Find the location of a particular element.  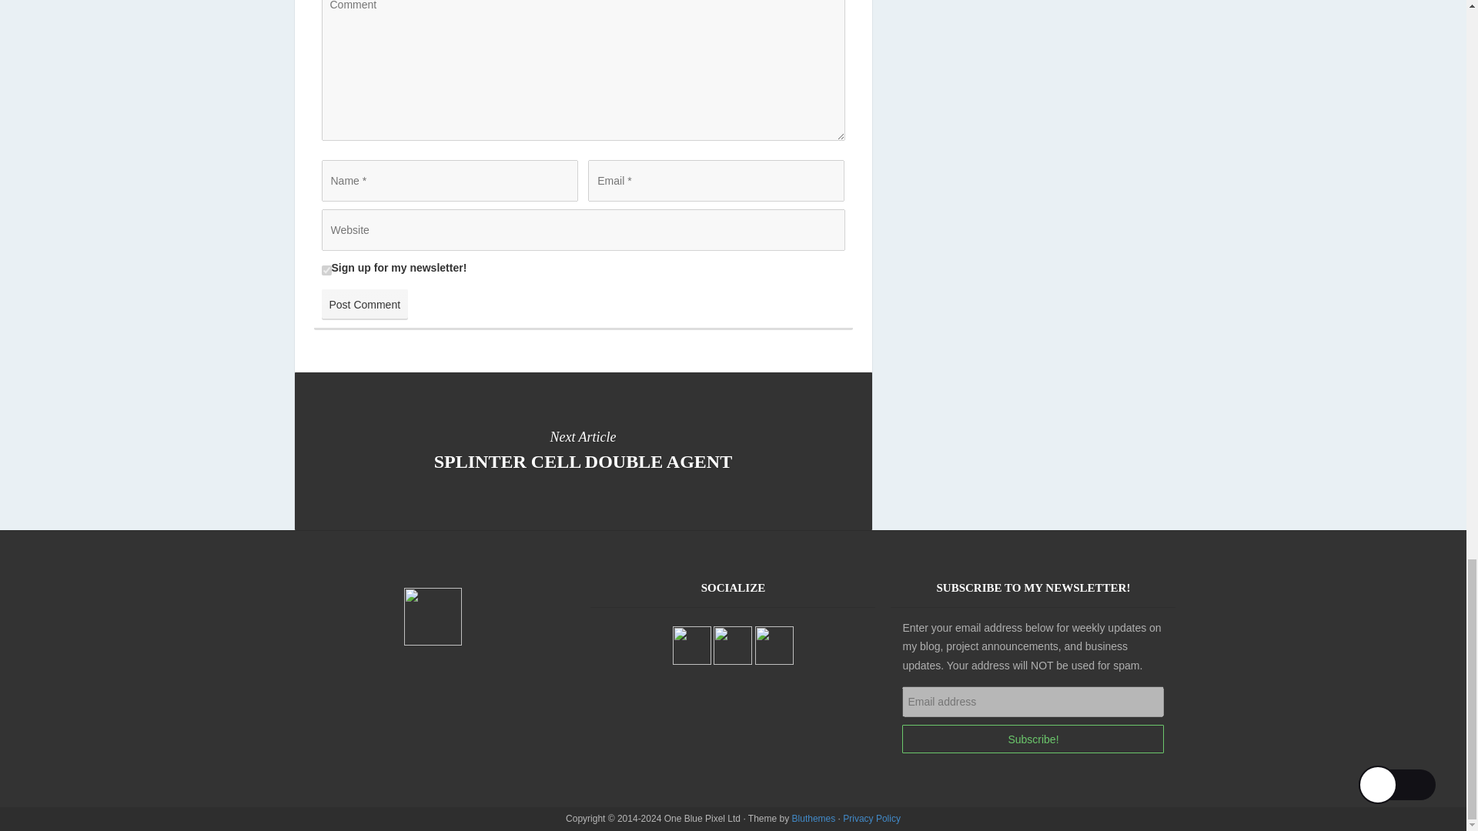

Post Comment is located at coordinates (1033, 739).